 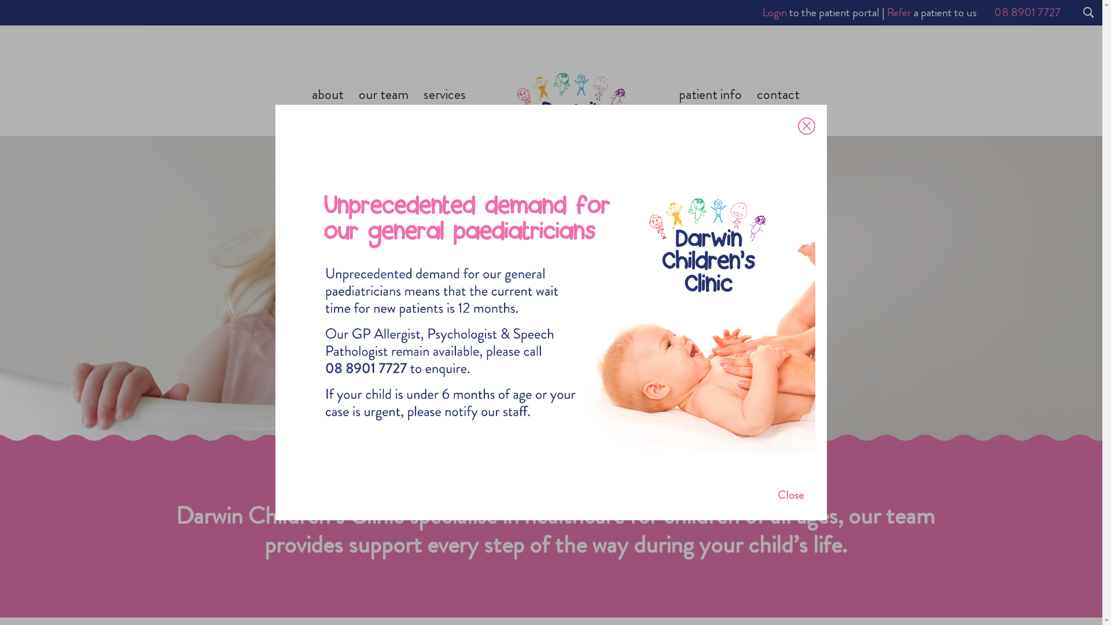 What do you see at coordinates (778, 113) in the screenshot?
I see `contact` at bounding box center [778, 113].